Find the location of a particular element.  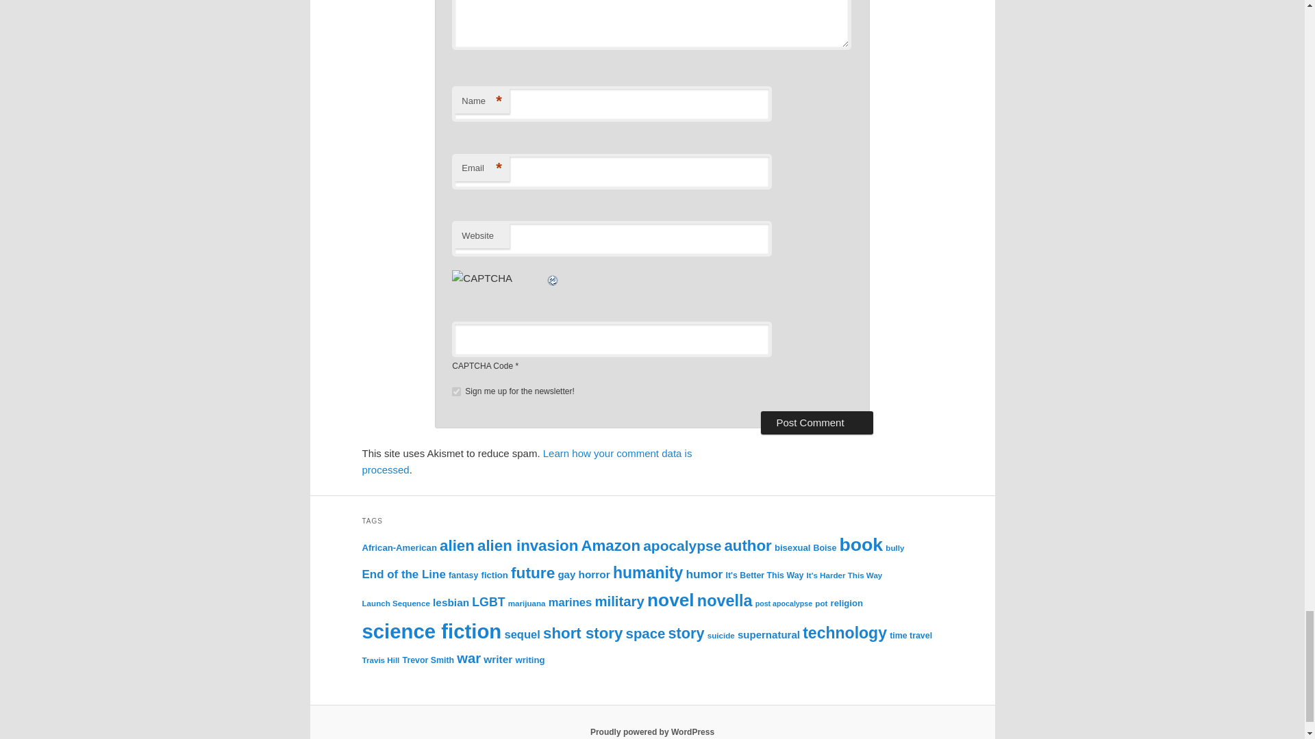

CAPTCHA is located at coordinates (499, 285).